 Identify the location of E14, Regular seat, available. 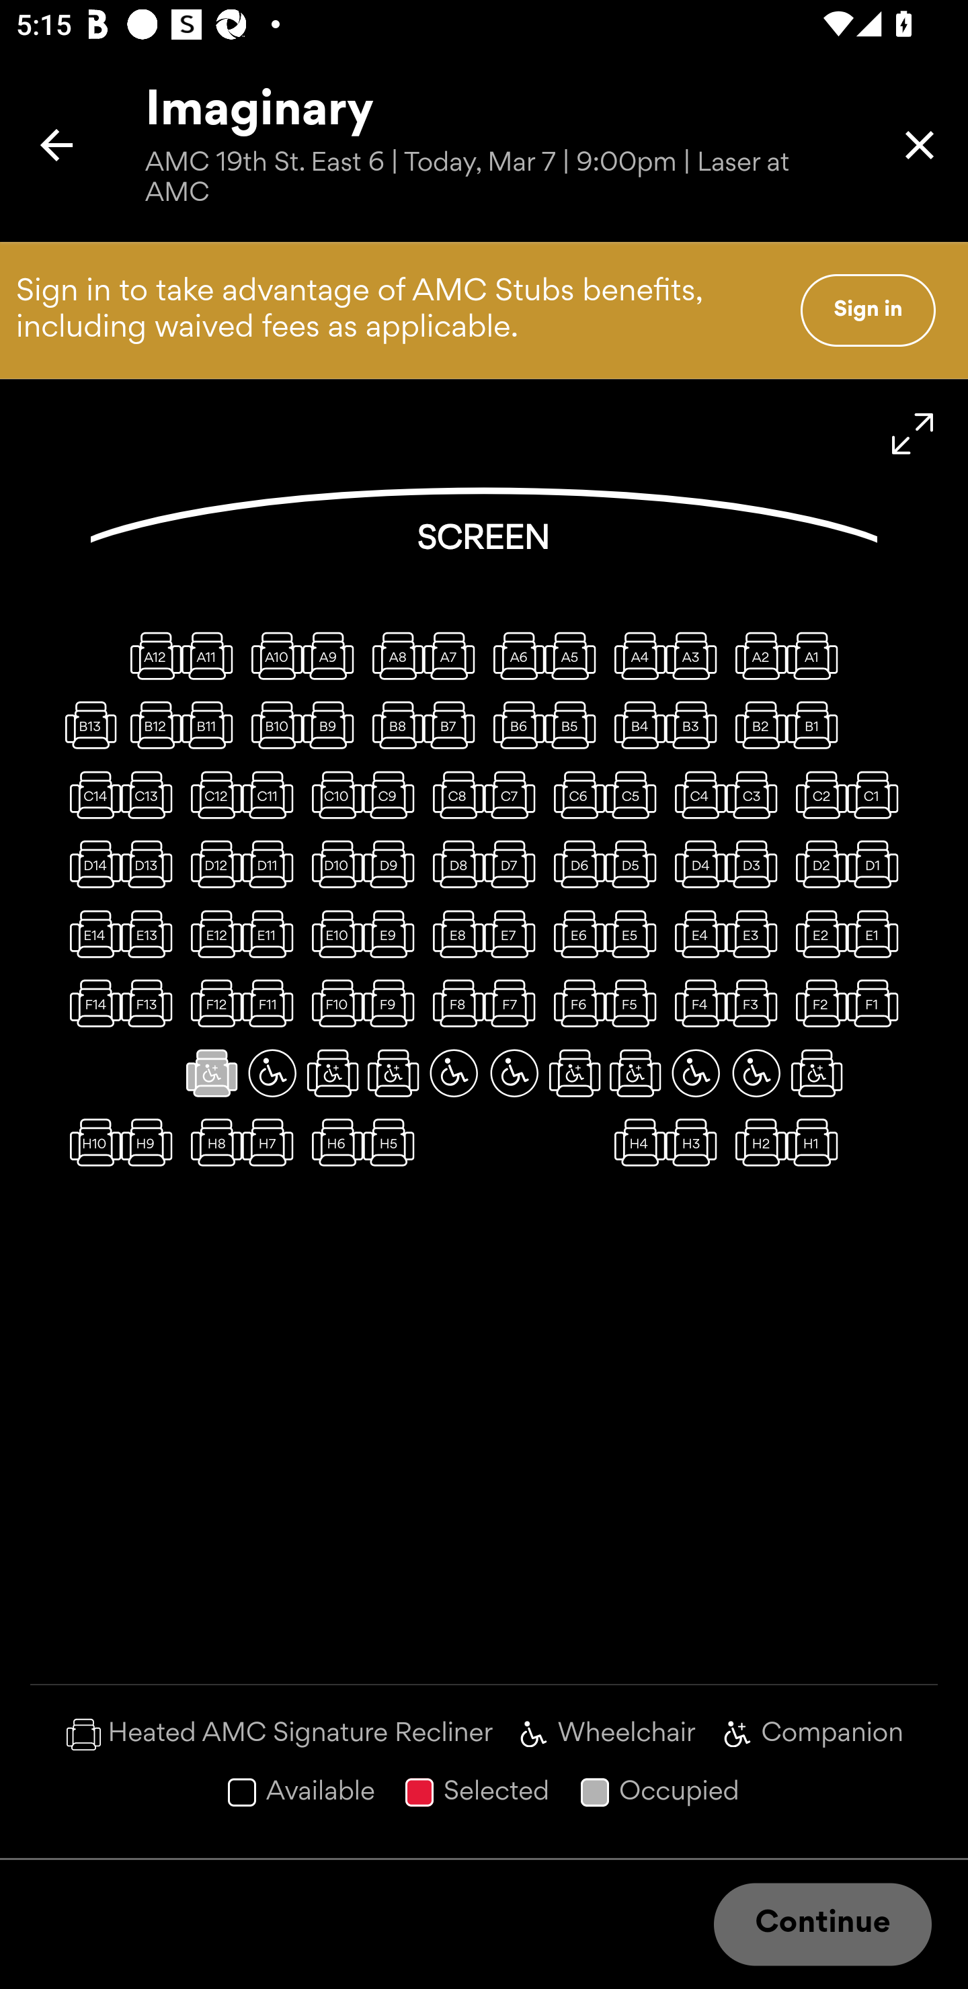
(90, 933).